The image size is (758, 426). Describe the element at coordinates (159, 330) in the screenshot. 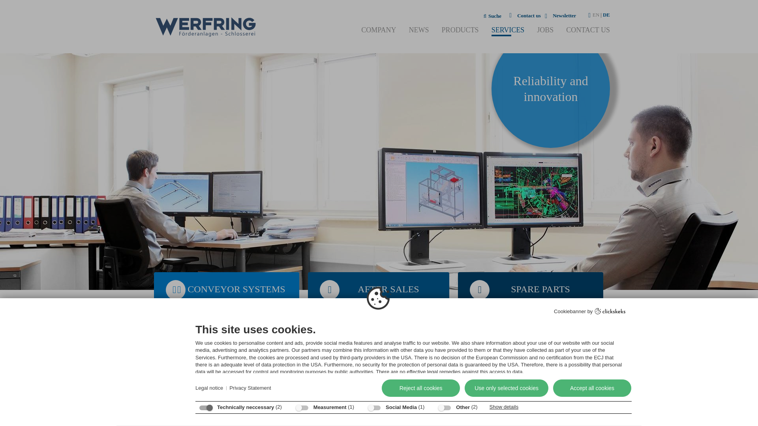

I see `Home` at that location.